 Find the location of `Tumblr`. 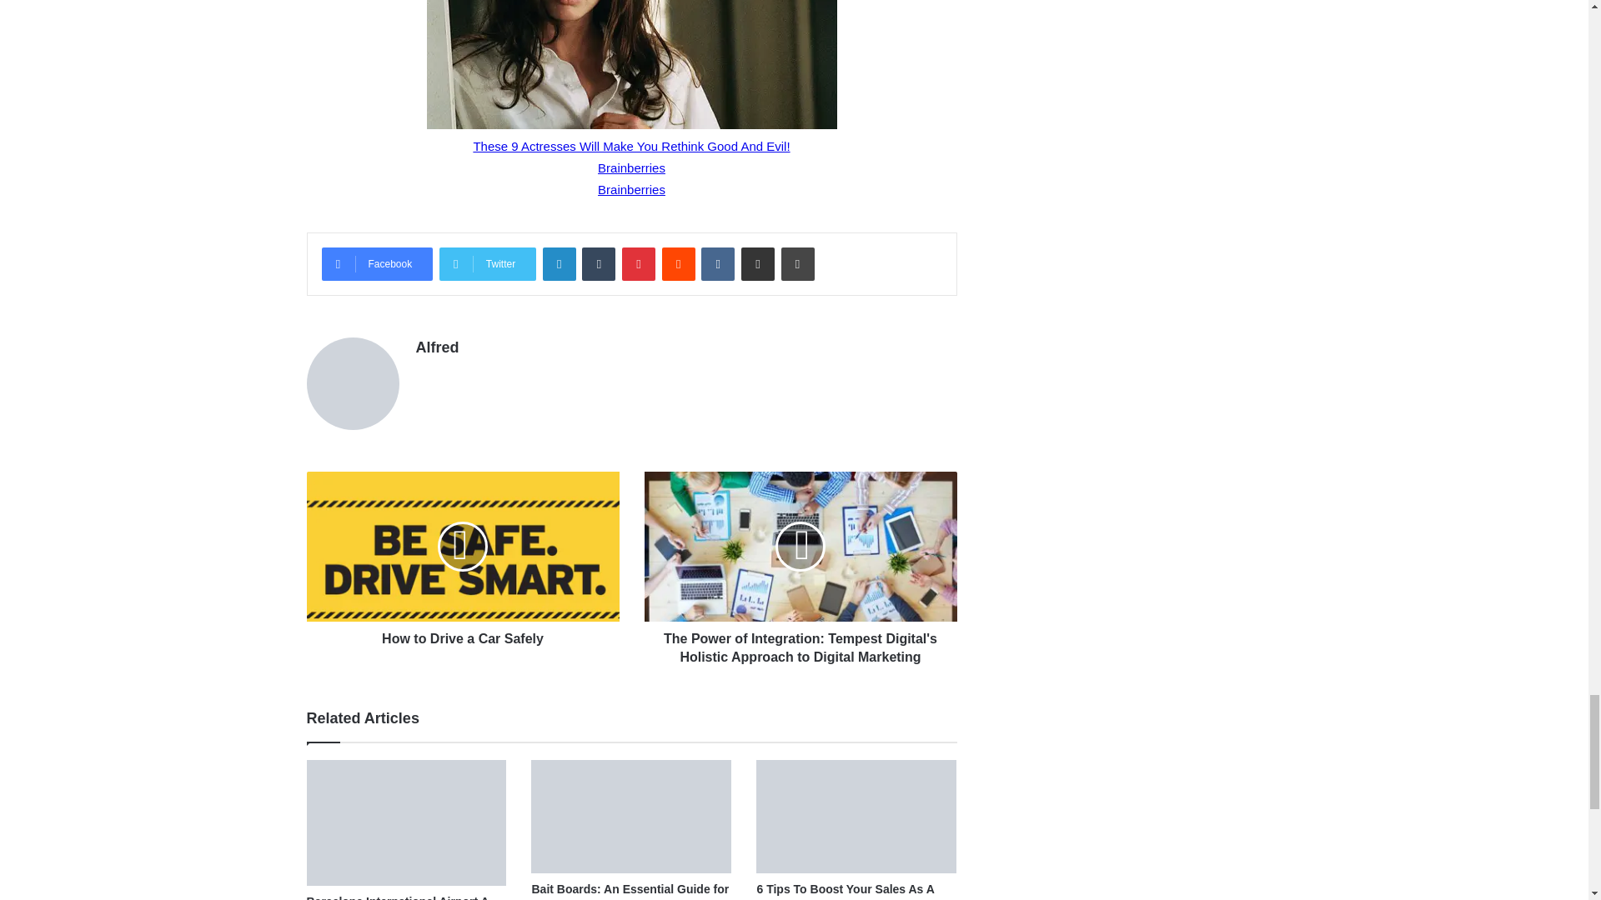

Tumblr is located at coordinates (599, 263).